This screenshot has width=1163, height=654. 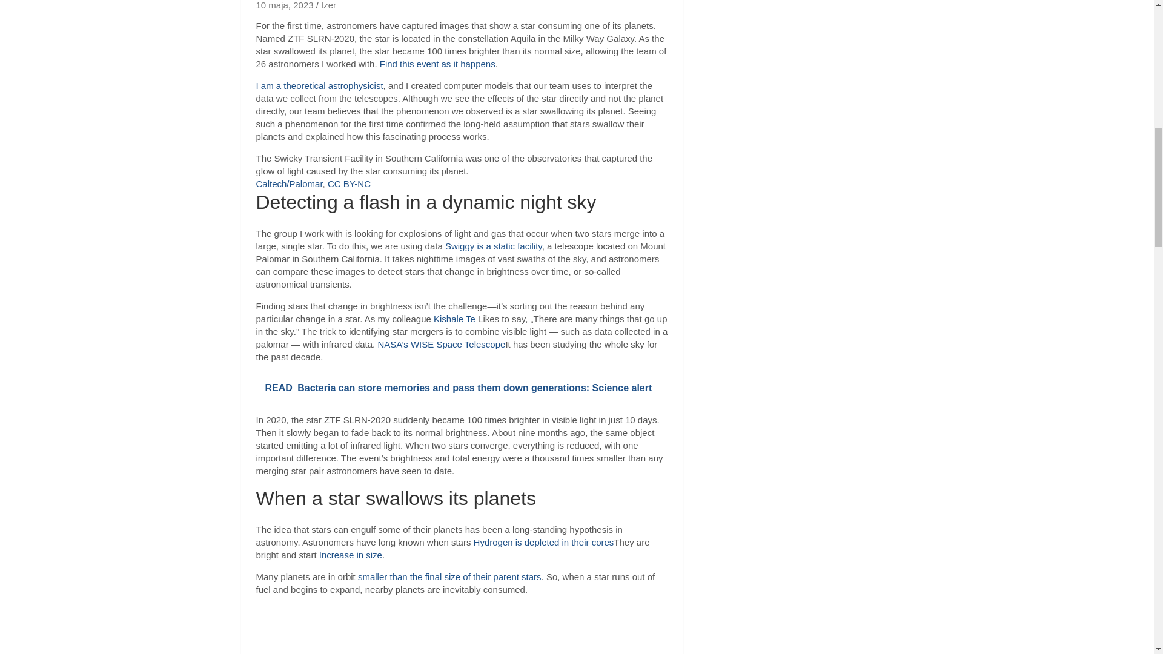 What do you see at coordinates (284, 6) in the screenshot?
I see `10 maja, 2023` at bounding box center [284, 6].